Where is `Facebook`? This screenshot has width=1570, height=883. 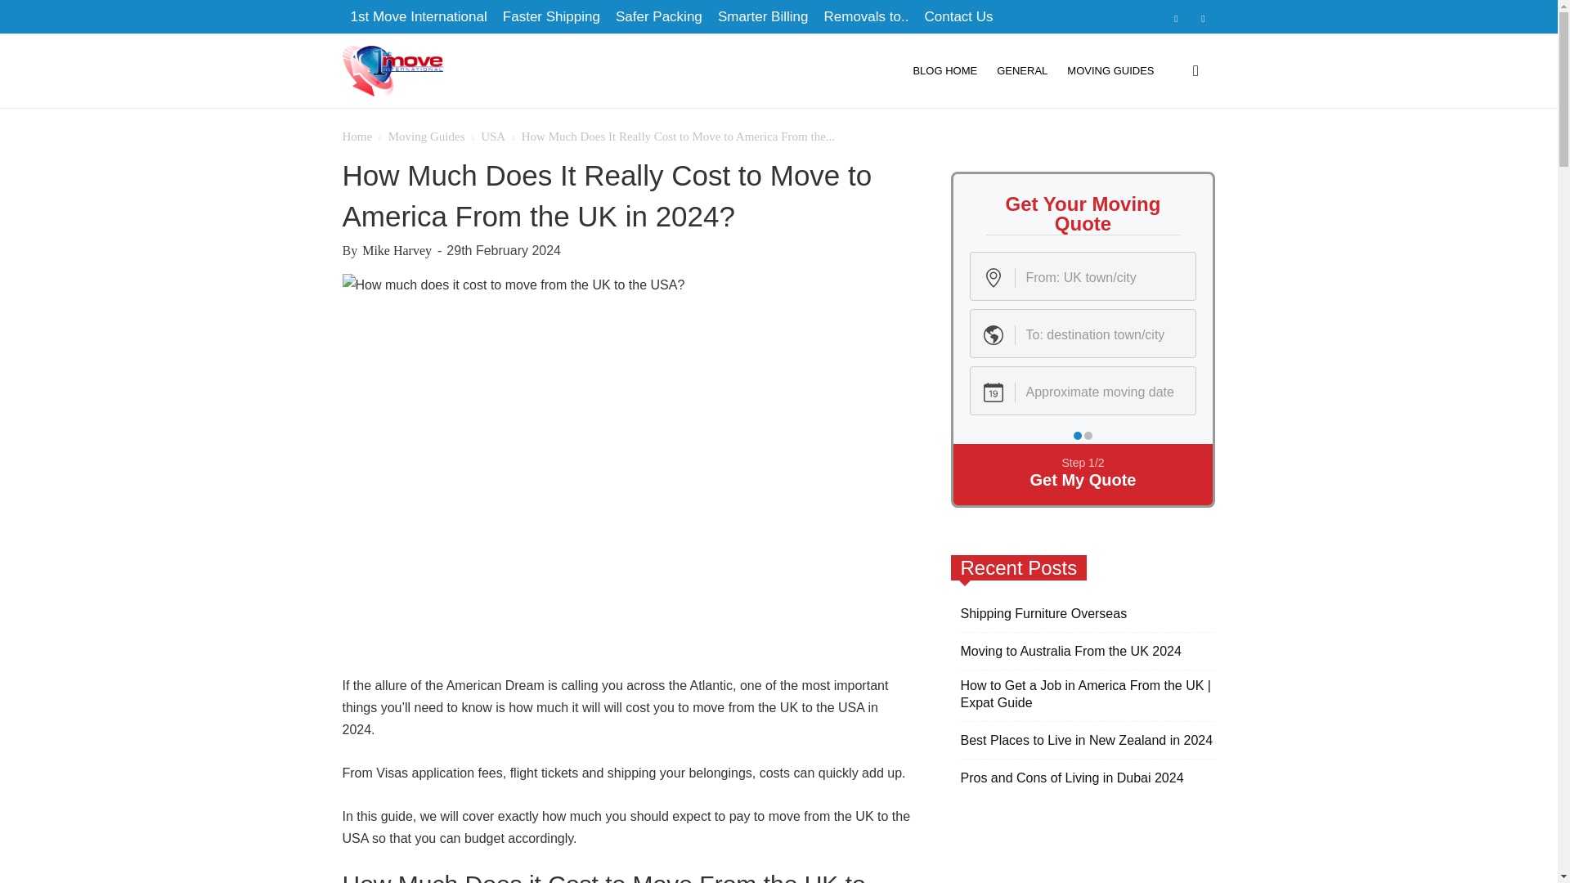
Facebook is located at coordinates (1176, 17).